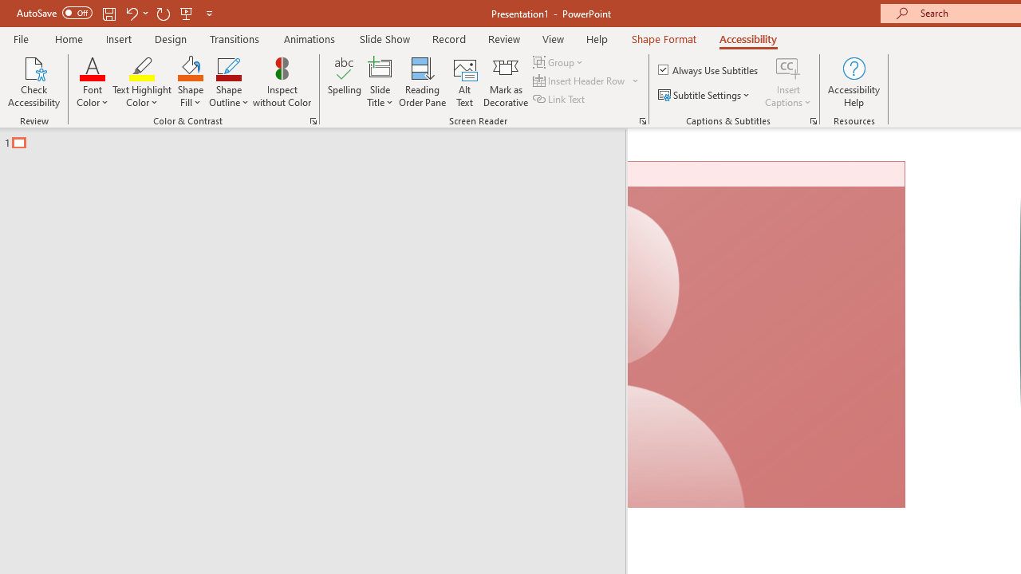 This screenshot has width=1021, height=574. Describe the element at coordinates (506, 81) in the screenshot. I see `Mark as Decorative` at that location.